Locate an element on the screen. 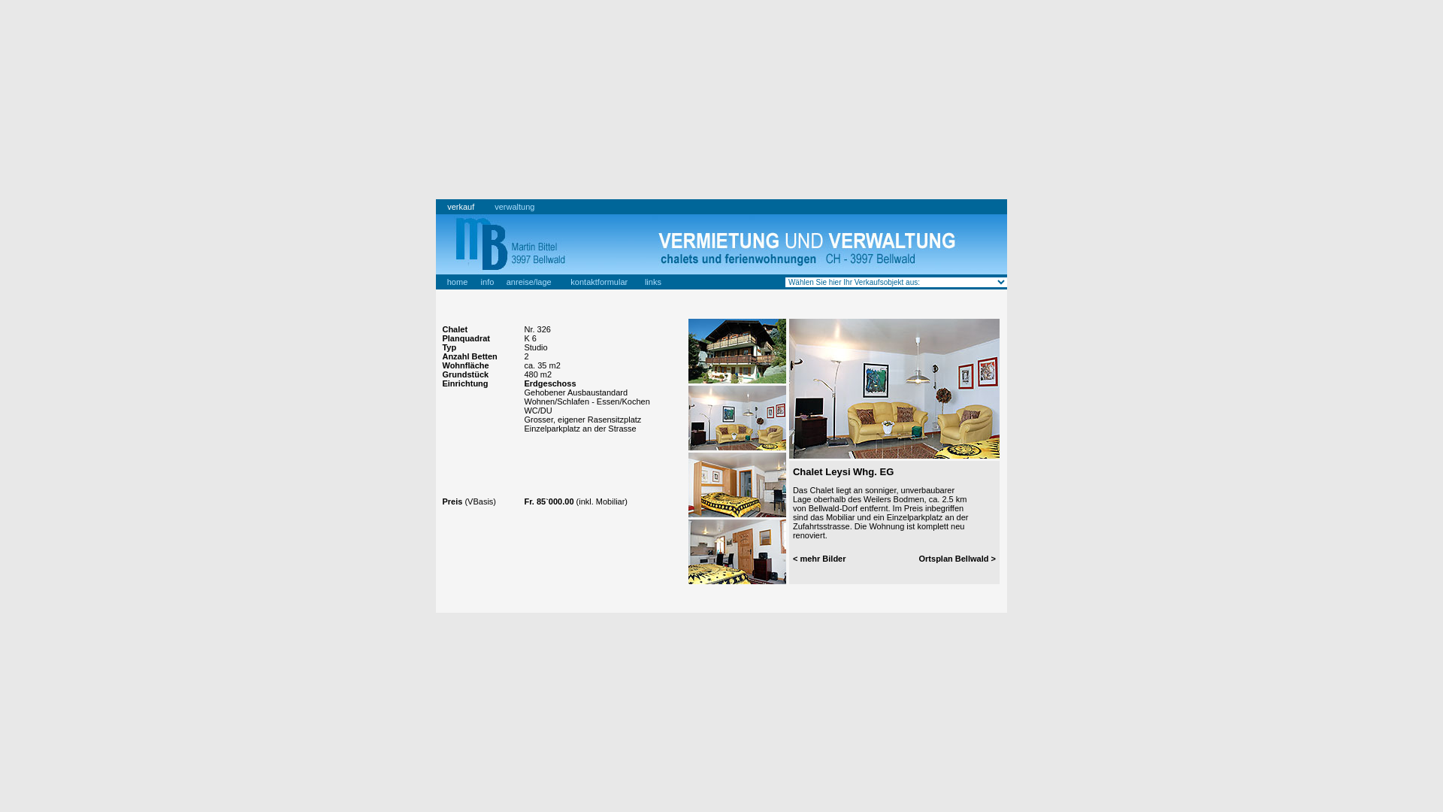  kontaktformular is located at coordinates (599, 282).